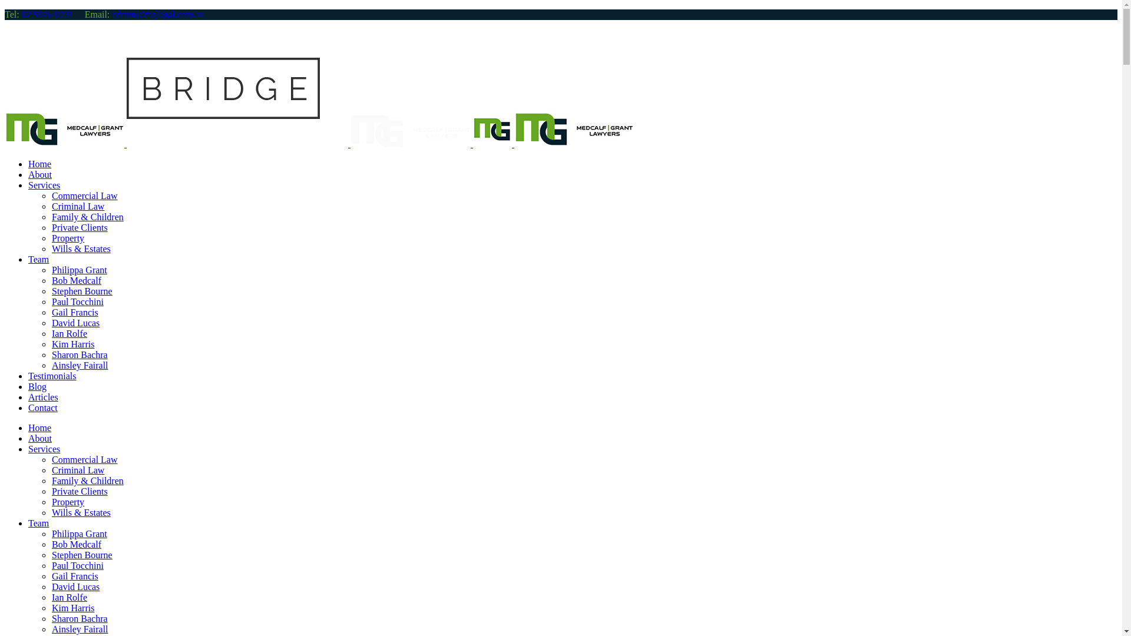  What do you see at coordinates (158, 14) in the screenshot?
I see `admin@mglegal.com.au` at bounding box center [158, 14].